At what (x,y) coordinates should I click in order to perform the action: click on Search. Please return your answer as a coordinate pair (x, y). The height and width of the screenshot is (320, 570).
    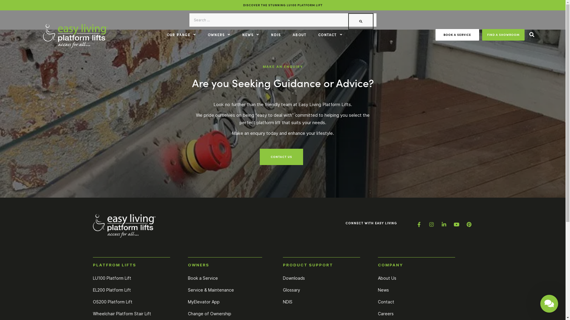
    Looking at the image, I should click on (360, 21).